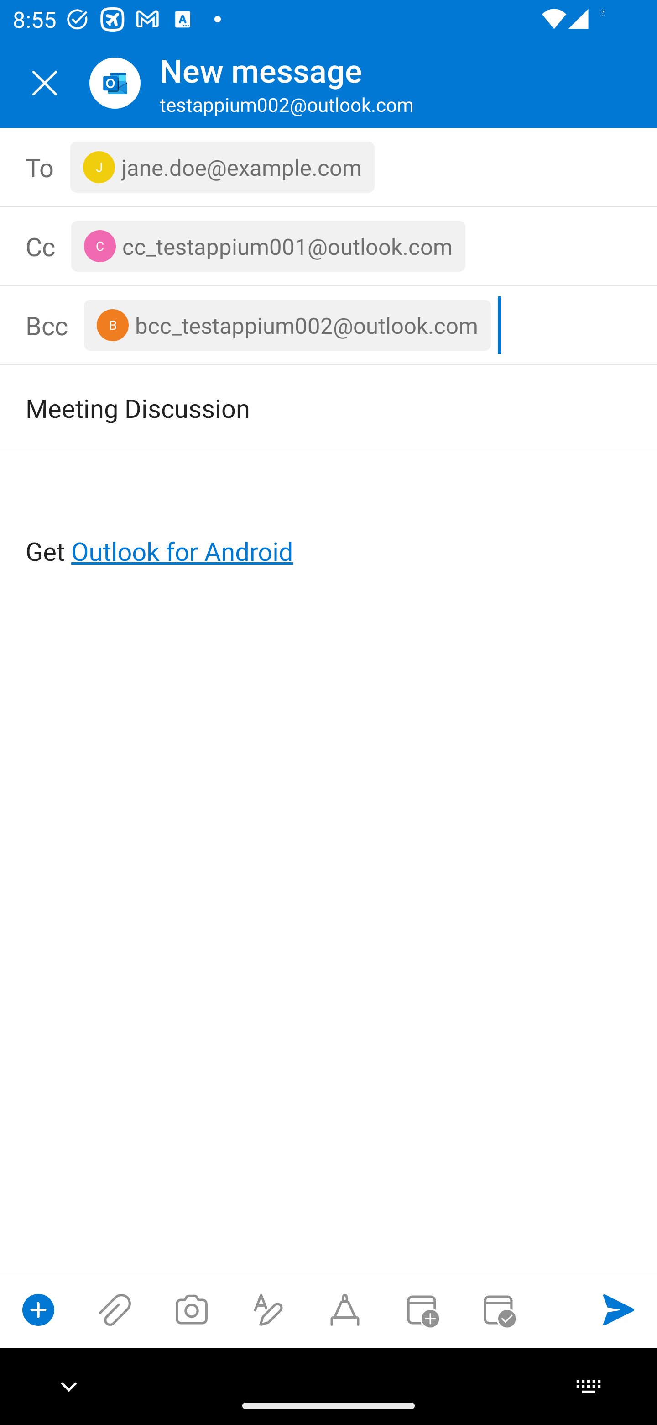 The height and width of the screenshot is (1425, 657). What do you see at coordinates (349, 246) in the screenshot?
I see `Cc, 1 recipient <cc_testappium001@outlook.com>` at bounding box center [349, 246].